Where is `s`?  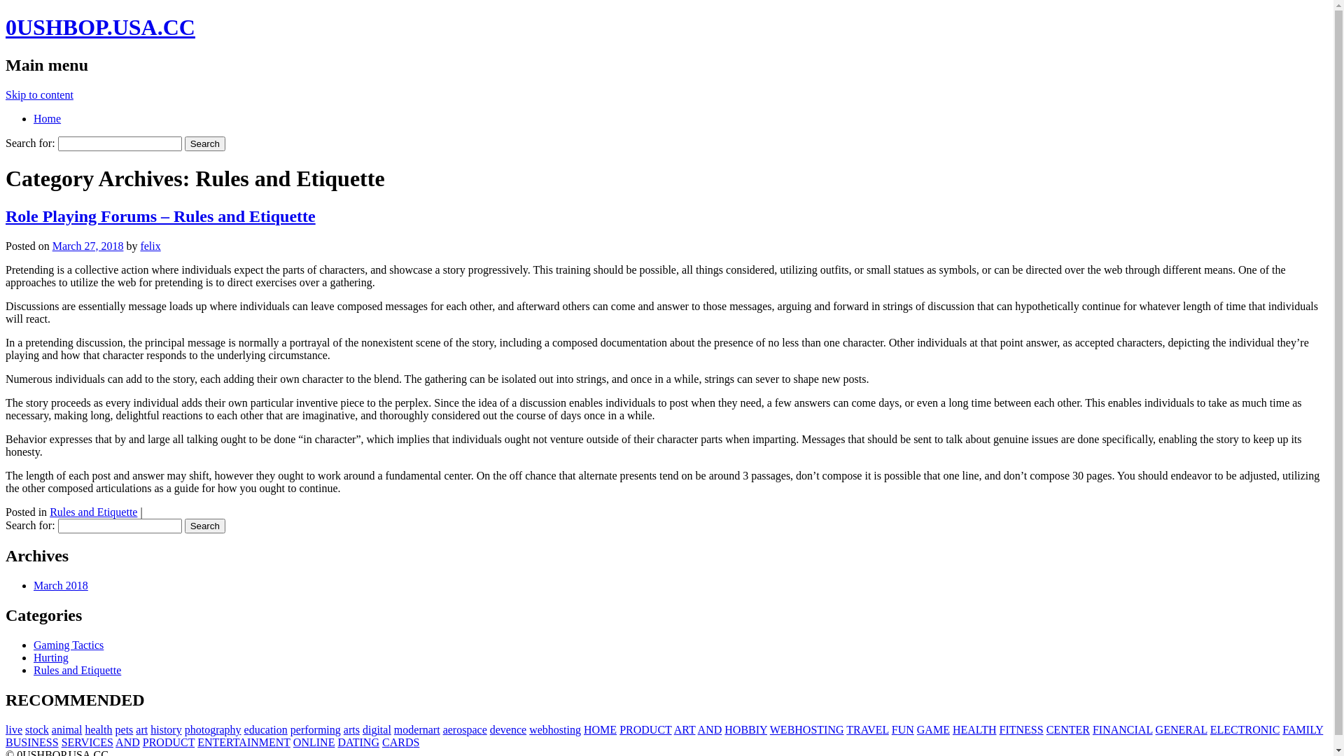 s is located at coordinates (464, 729).